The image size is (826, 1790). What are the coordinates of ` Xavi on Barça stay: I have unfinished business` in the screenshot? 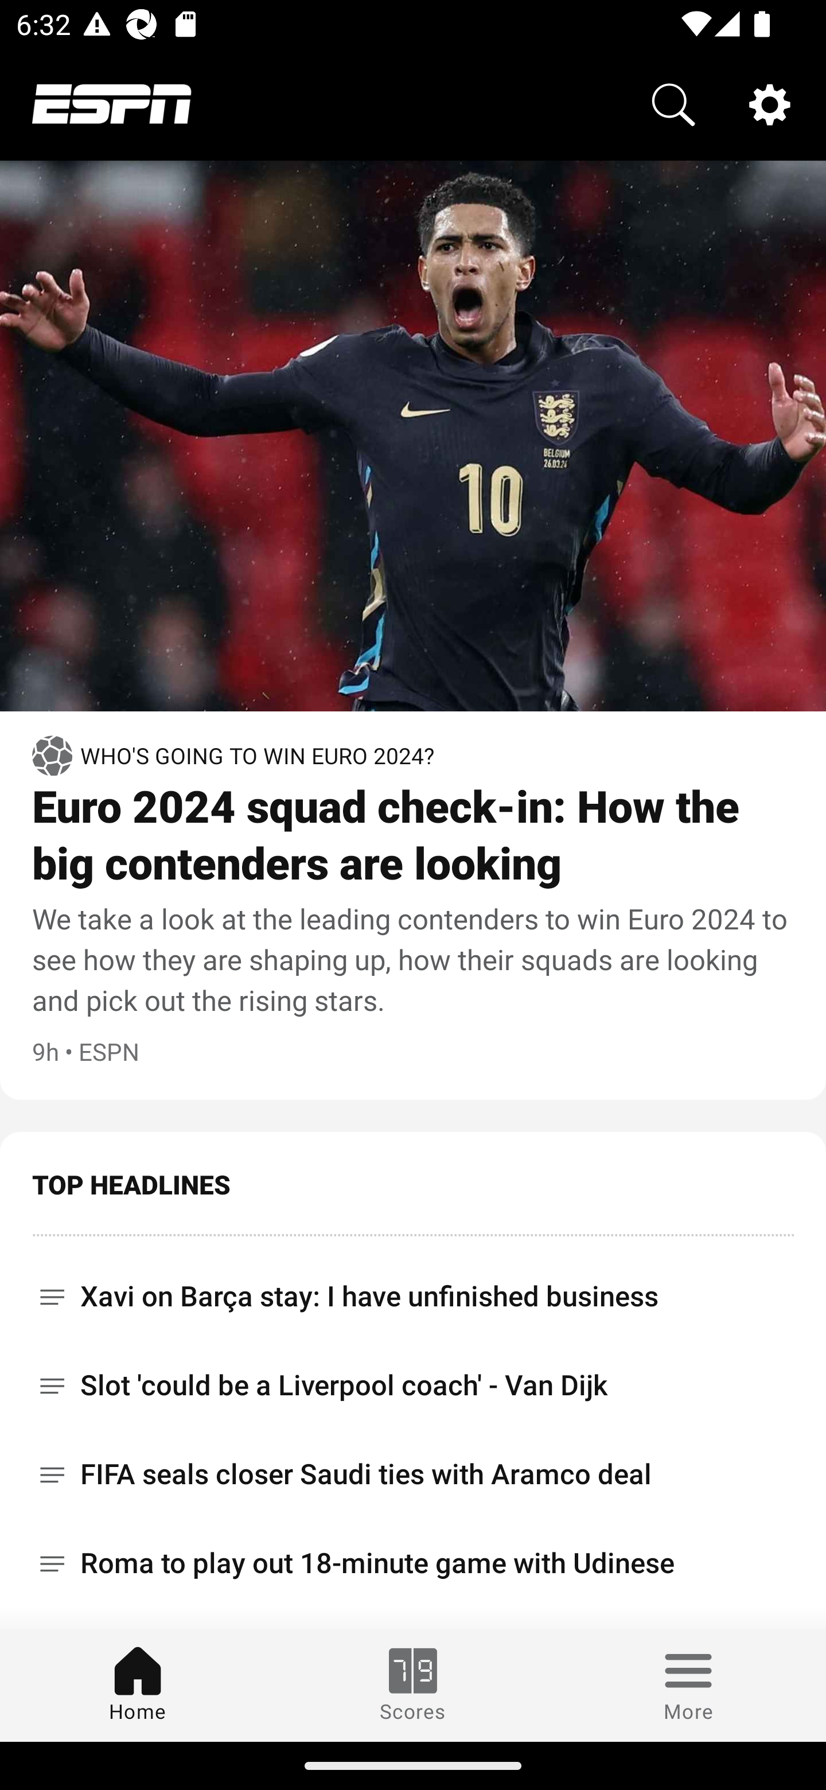 It's located at (413, 1289).